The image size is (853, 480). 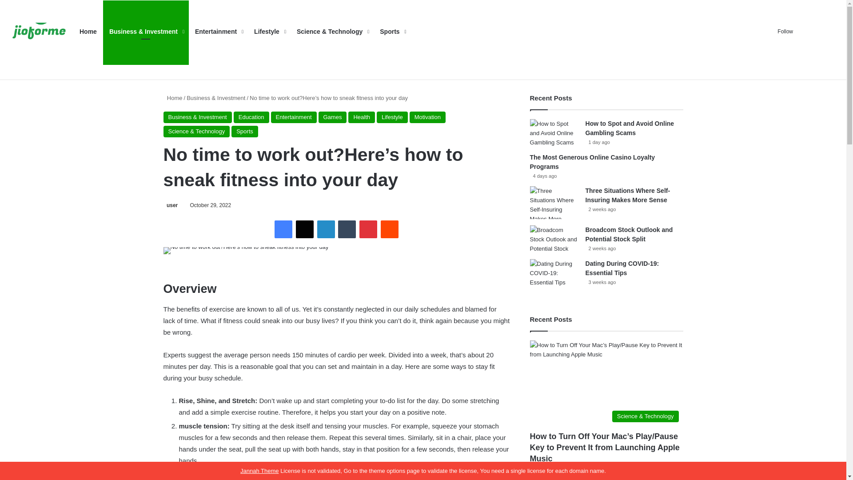 I want to click on Games, so click(x=332, y=117).